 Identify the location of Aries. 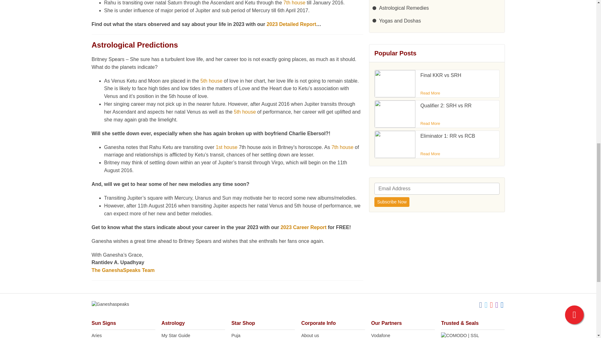
(123, 335).